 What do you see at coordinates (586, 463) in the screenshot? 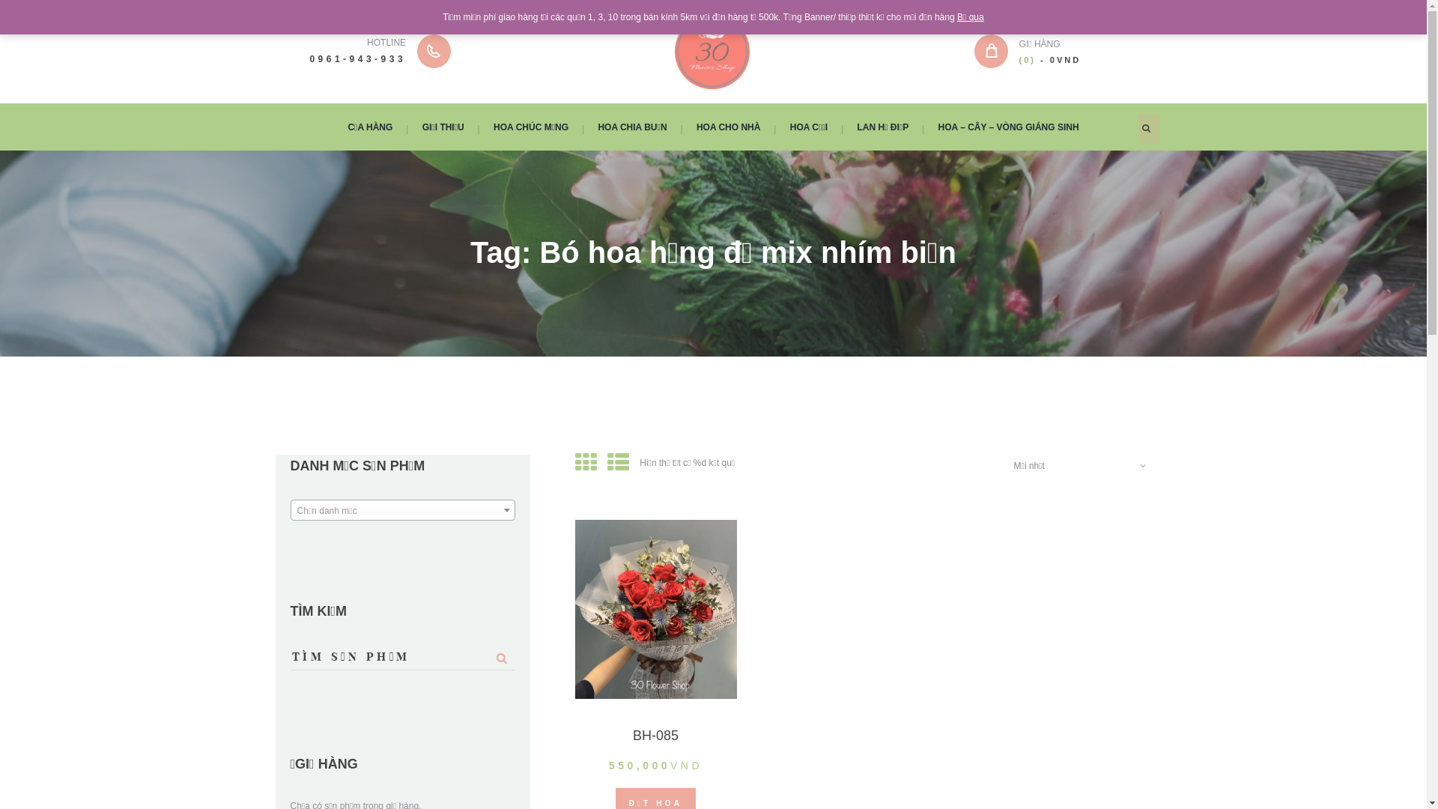
I see `Show products as thumbs` at bounding box center [586, 463].